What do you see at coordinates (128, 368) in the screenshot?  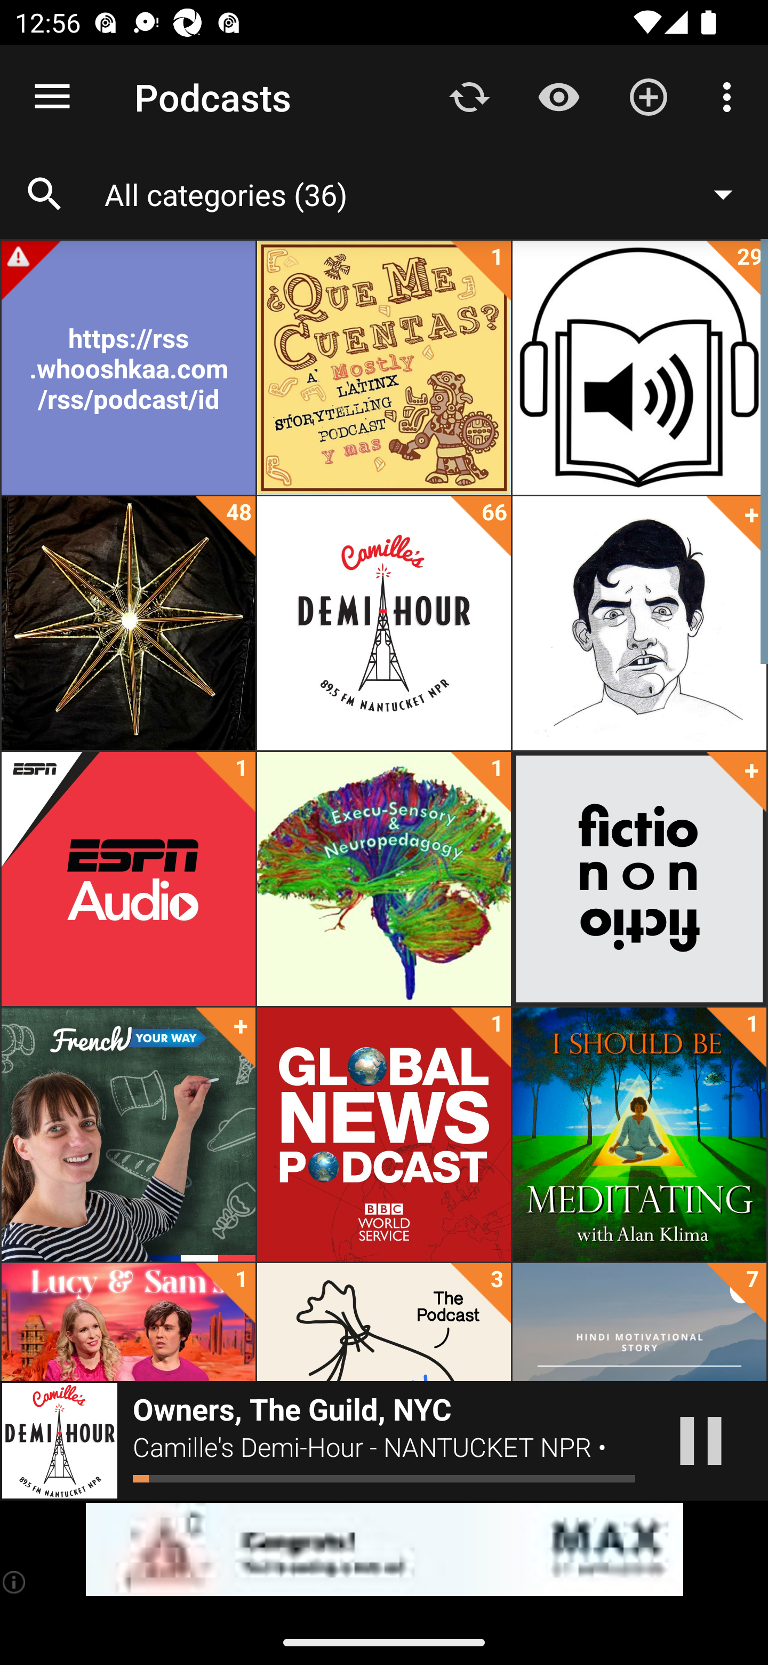 I see `https://rss.whooshkaa.com/rss/podcast/id/5884` at bounding box center [128, 368].